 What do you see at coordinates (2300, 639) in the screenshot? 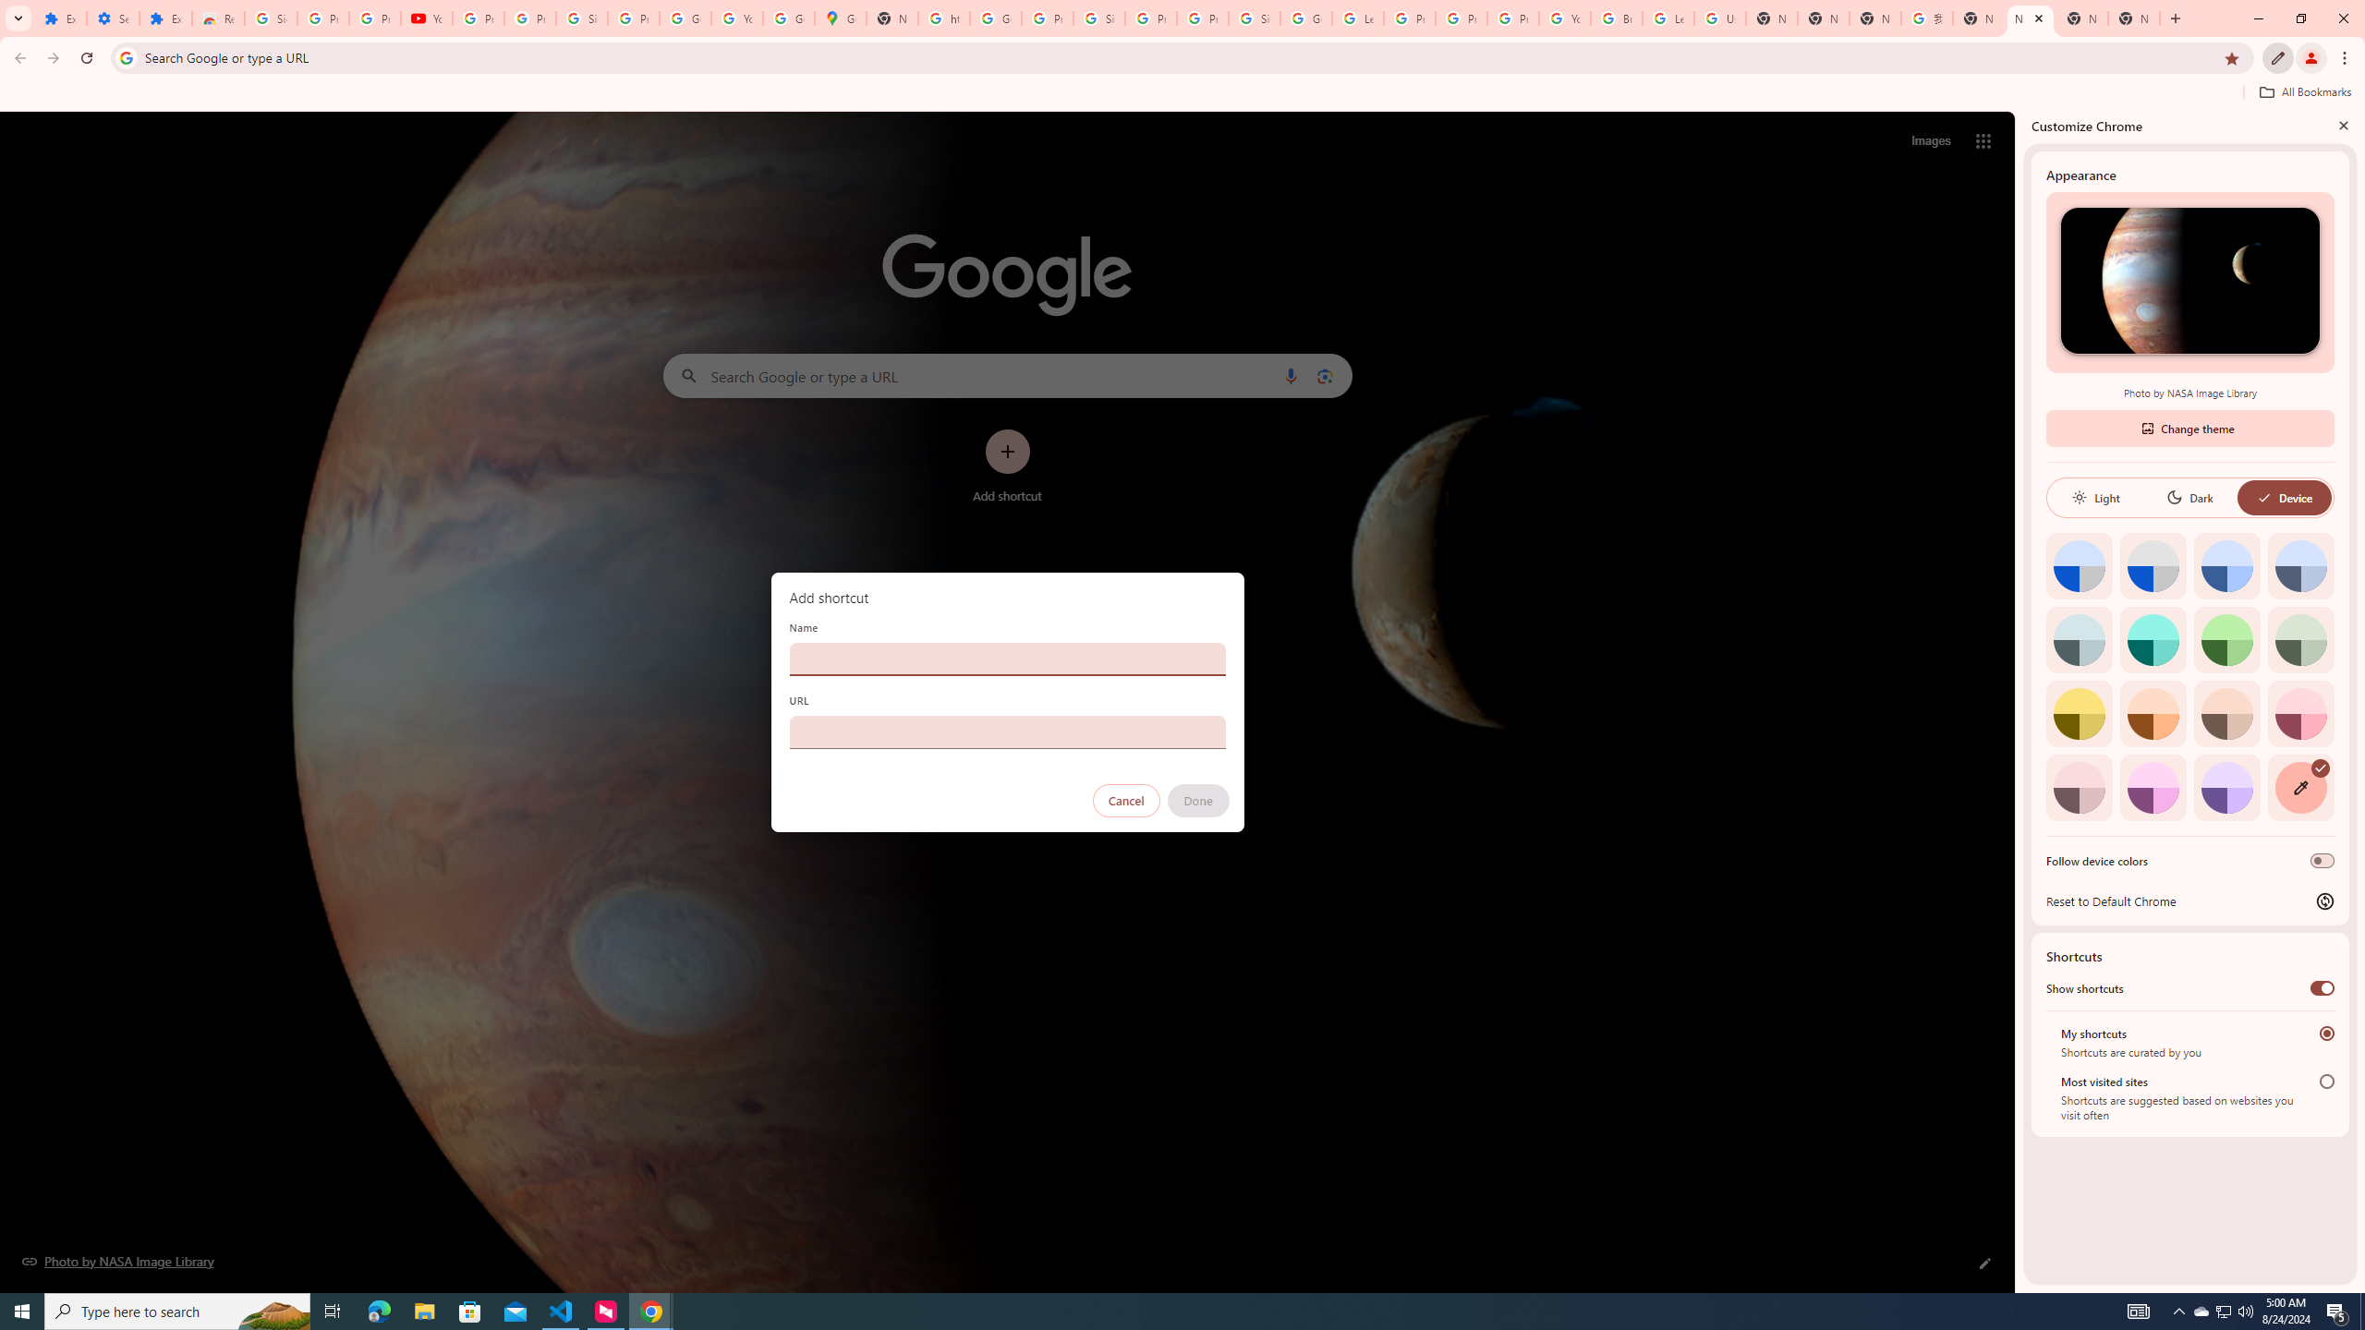
I see `Viridian` at bounding box center [2300, 639].